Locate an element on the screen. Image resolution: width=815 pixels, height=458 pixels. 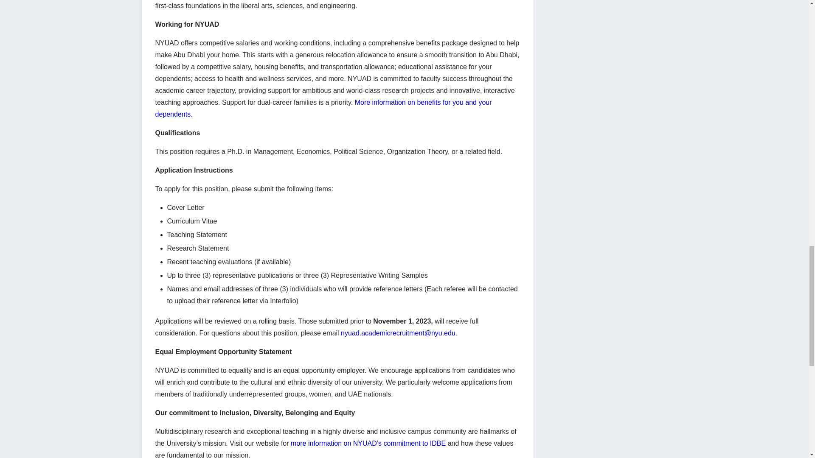
3rd party ad content is located at coordinates (604, 46).